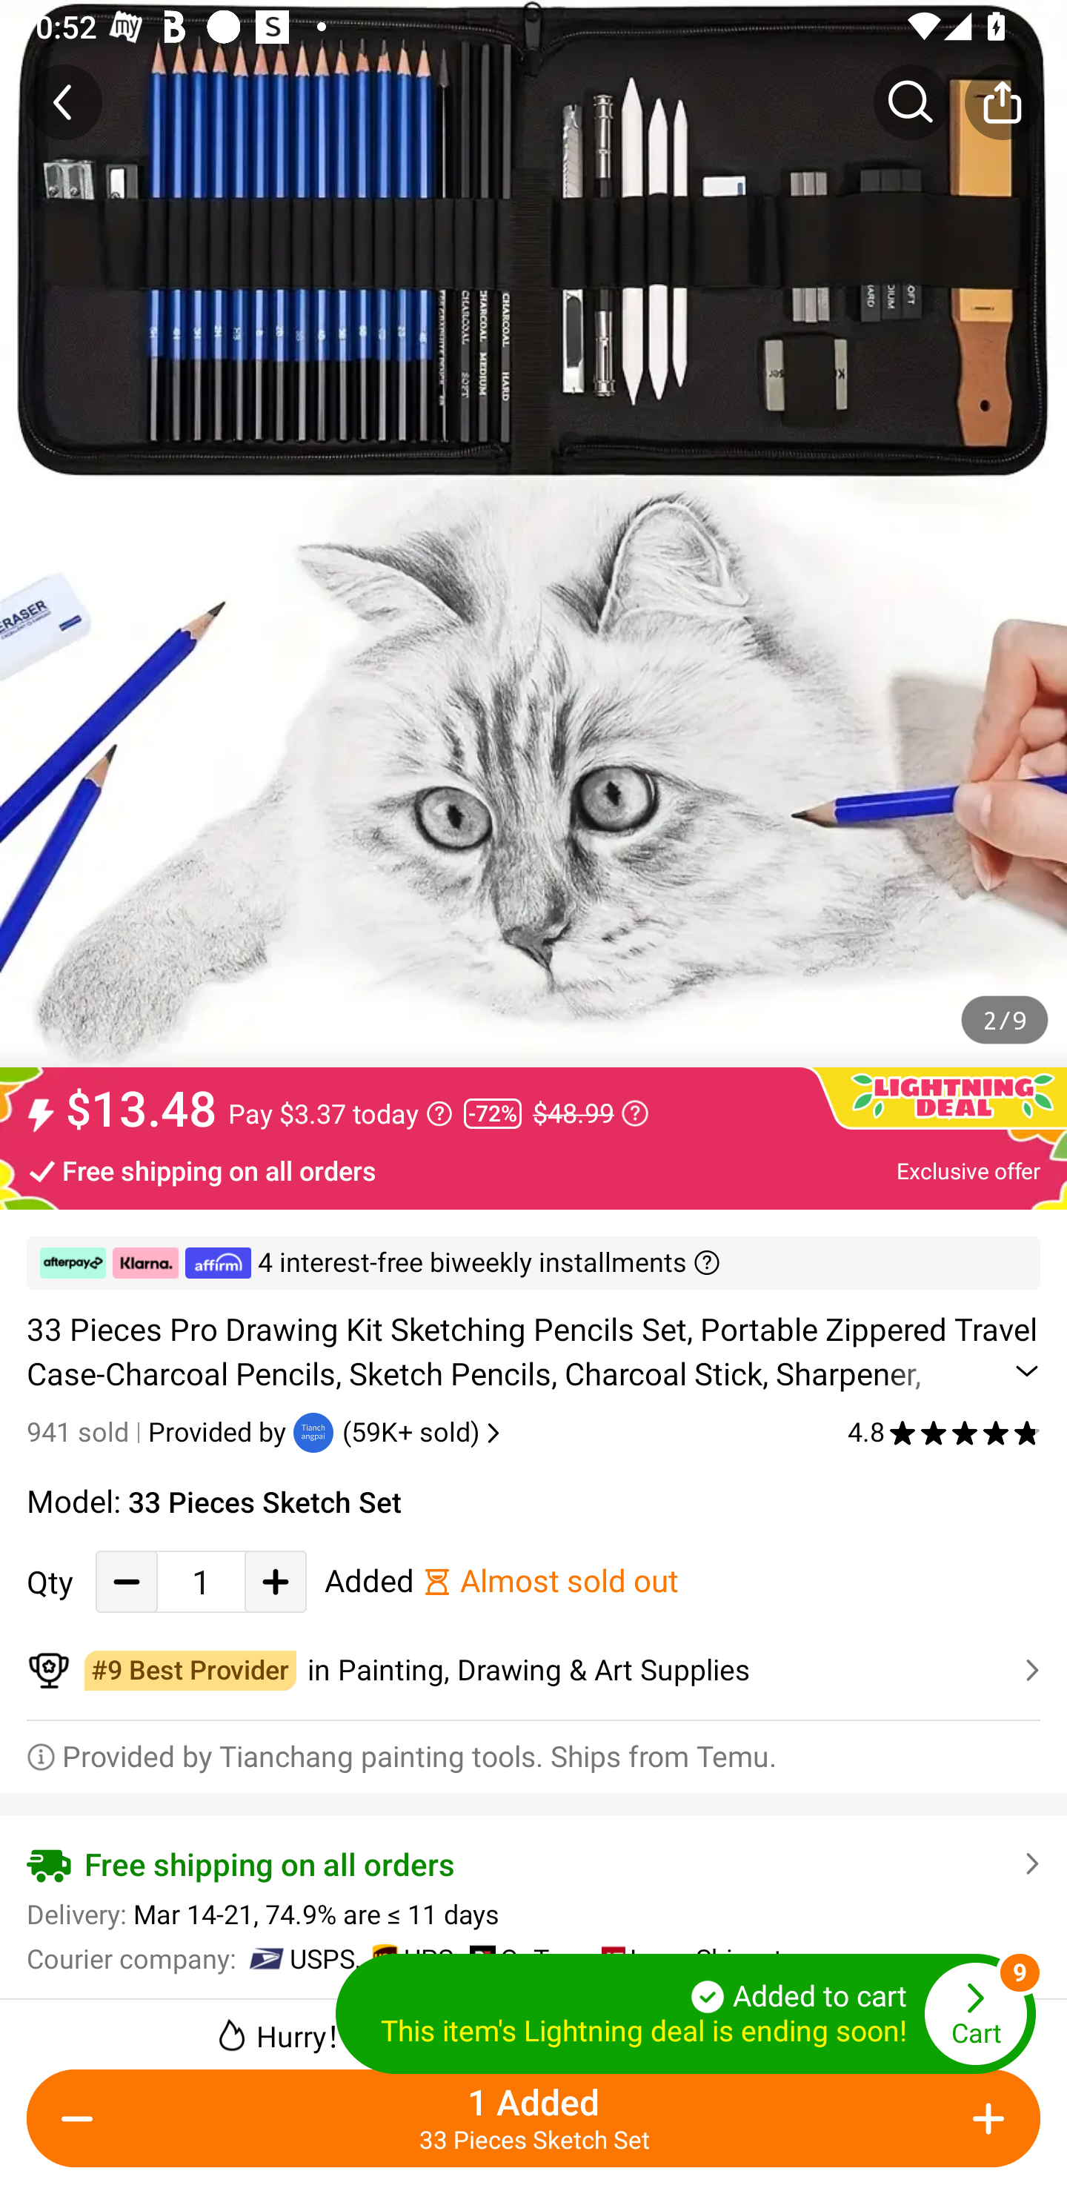  Describe the element at coordinates (340, 1113) in the screenshot. I see `Pay $3.37 today  ` at that location.